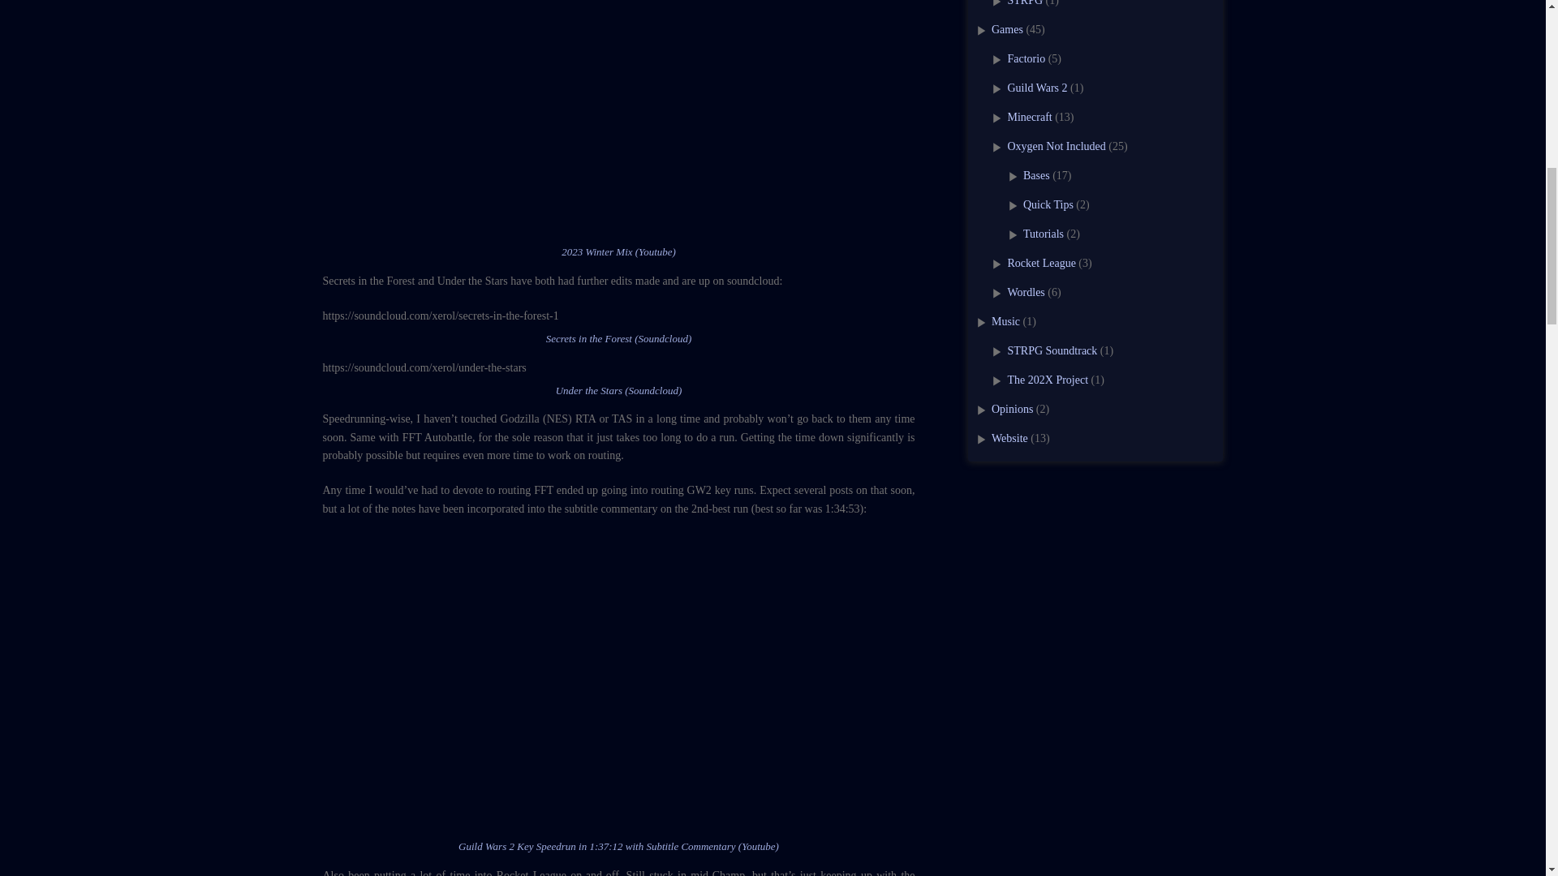 This screenshot has height=876, width=1558. Describe the element at coordinates (1007, 29) in the screenshot. I see `Games` at that location.